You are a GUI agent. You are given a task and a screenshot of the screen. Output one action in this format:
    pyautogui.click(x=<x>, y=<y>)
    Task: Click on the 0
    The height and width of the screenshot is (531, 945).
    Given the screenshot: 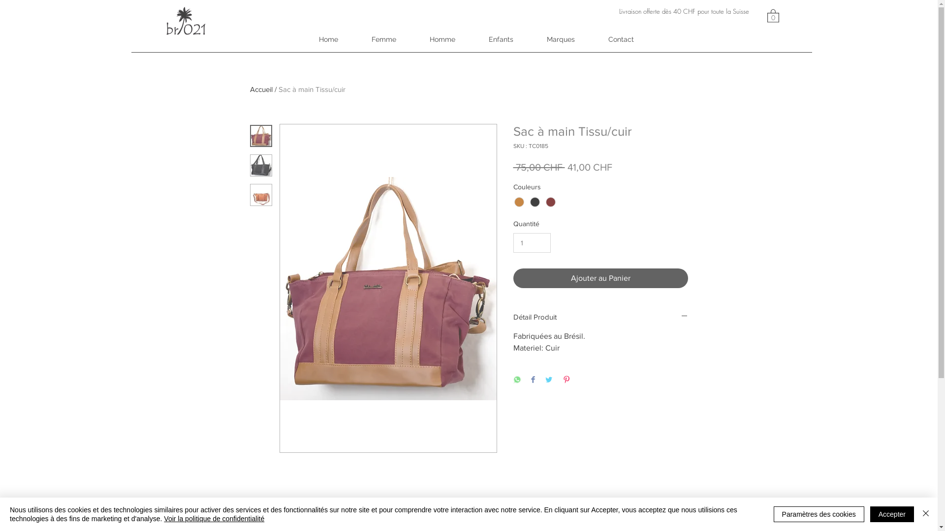 What is the action you would take?
    pyautogui.click(x=773, y=16)
    